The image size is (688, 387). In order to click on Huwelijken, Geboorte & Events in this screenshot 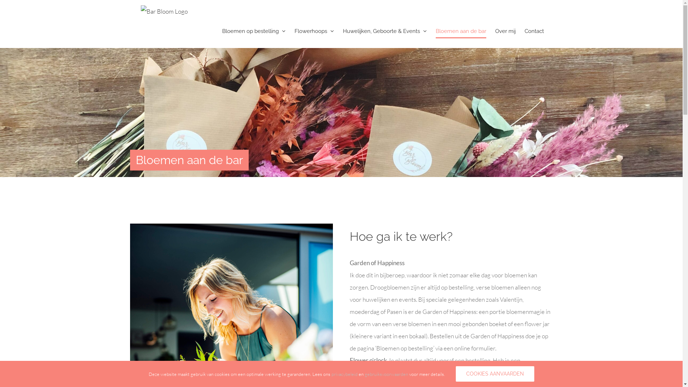, I will do `click(384, 31)`.